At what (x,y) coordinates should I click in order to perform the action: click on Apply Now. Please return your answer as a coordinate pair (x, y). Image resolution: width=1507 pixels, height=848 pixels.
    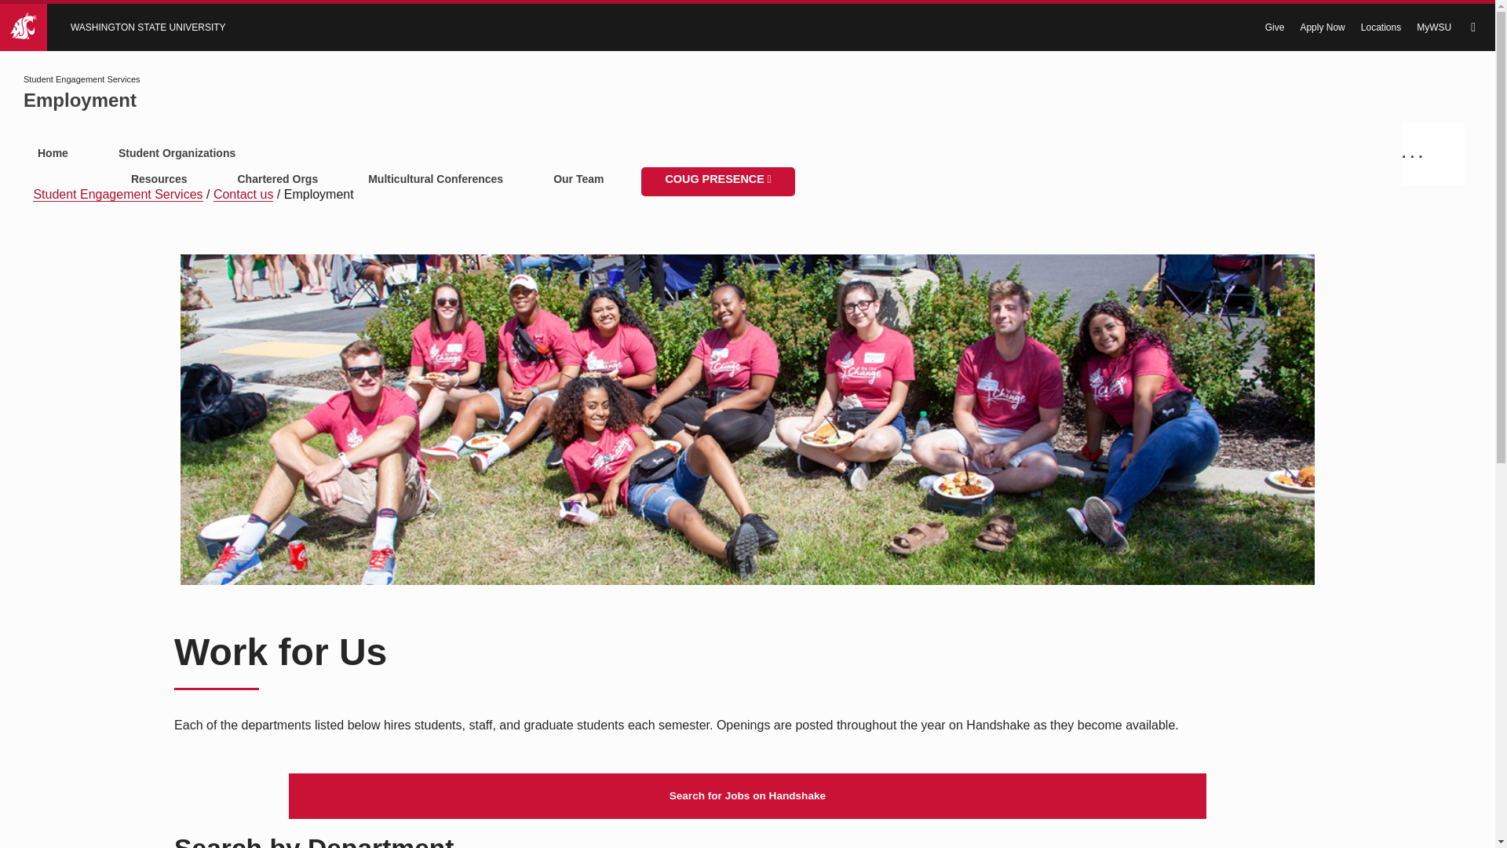
    Looking at the image, I should click on (1322, 27).